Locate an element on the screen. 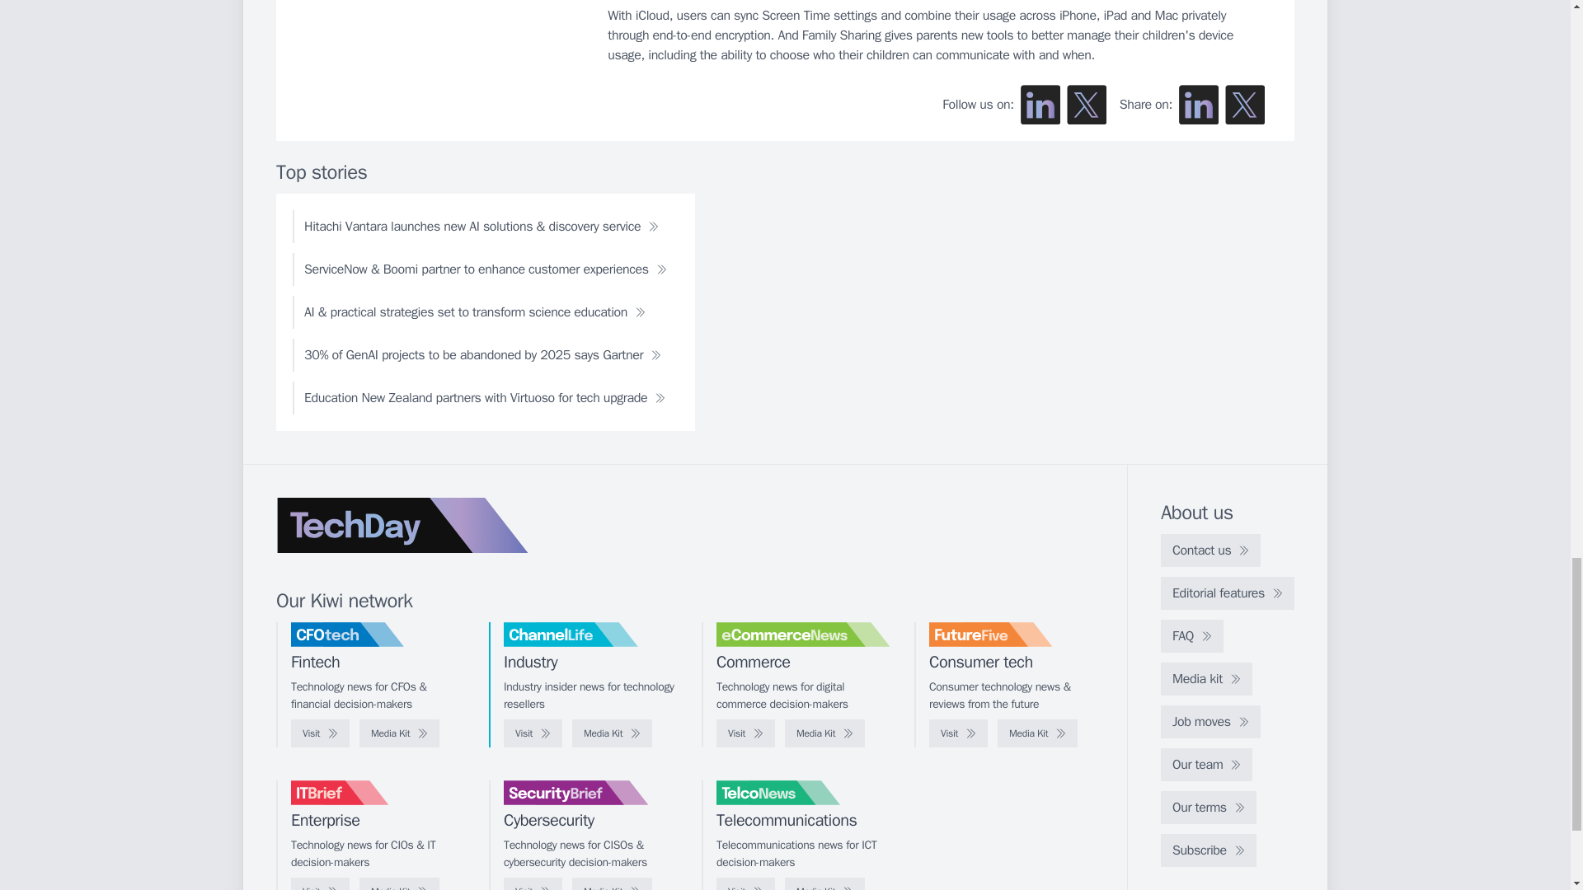 The height and width of the screenshot is (890, 1583). Media Kit is located at coordinates (399, 883).